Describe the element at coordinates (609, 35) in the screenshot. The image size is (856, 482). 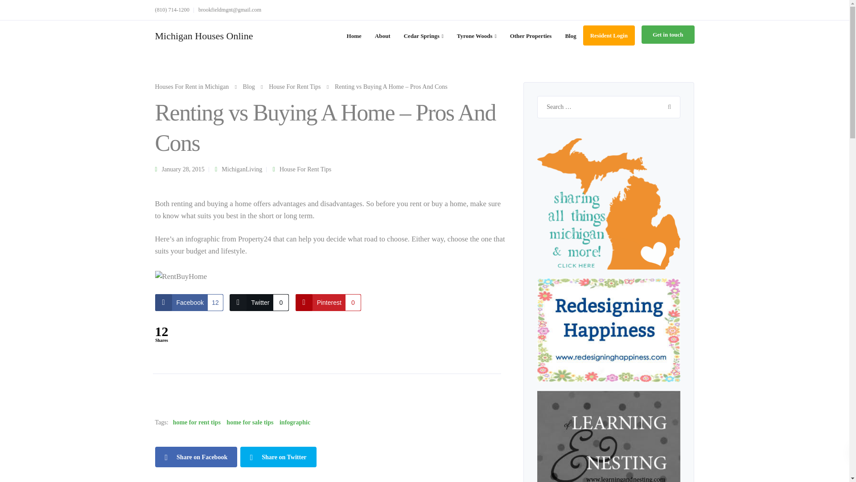
I see `Resident Login` at that location.